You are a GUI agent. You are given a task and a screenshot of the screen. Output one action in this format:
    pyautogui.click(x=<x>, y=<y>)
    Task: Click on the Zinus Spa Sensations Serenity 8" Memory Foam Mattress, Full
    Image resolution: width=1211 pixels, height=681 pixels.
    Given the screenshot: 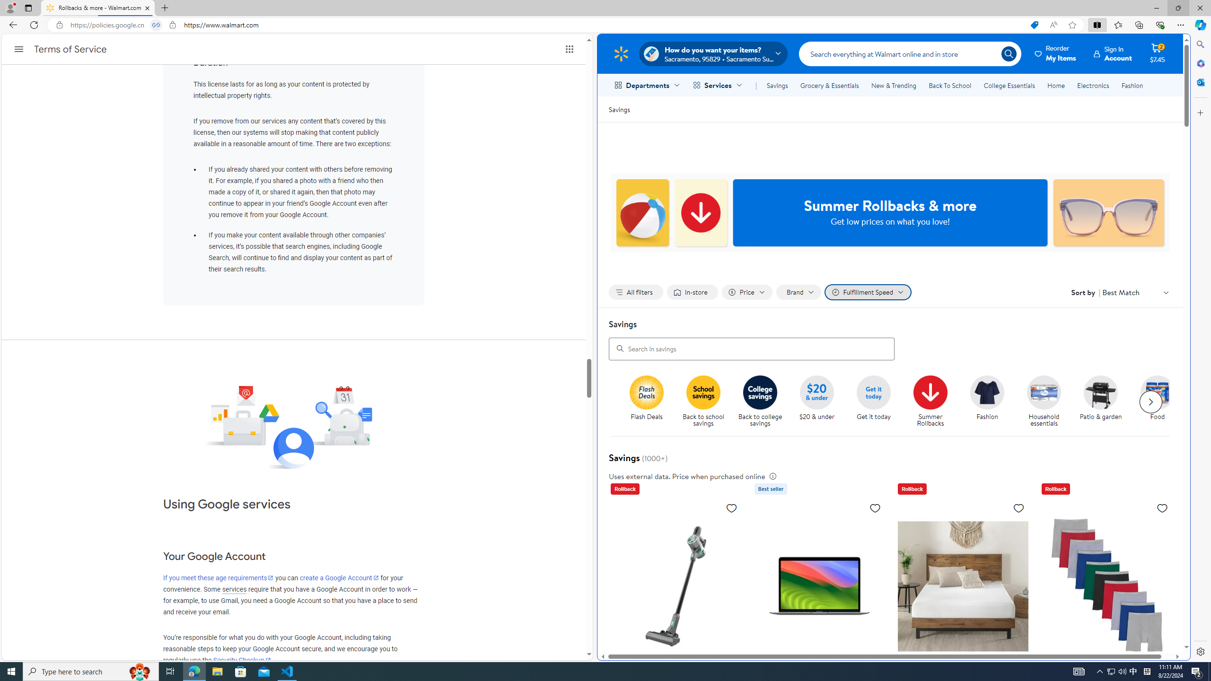 What is the action you would take?
    pyautogui.click(x=962, y=653)
    